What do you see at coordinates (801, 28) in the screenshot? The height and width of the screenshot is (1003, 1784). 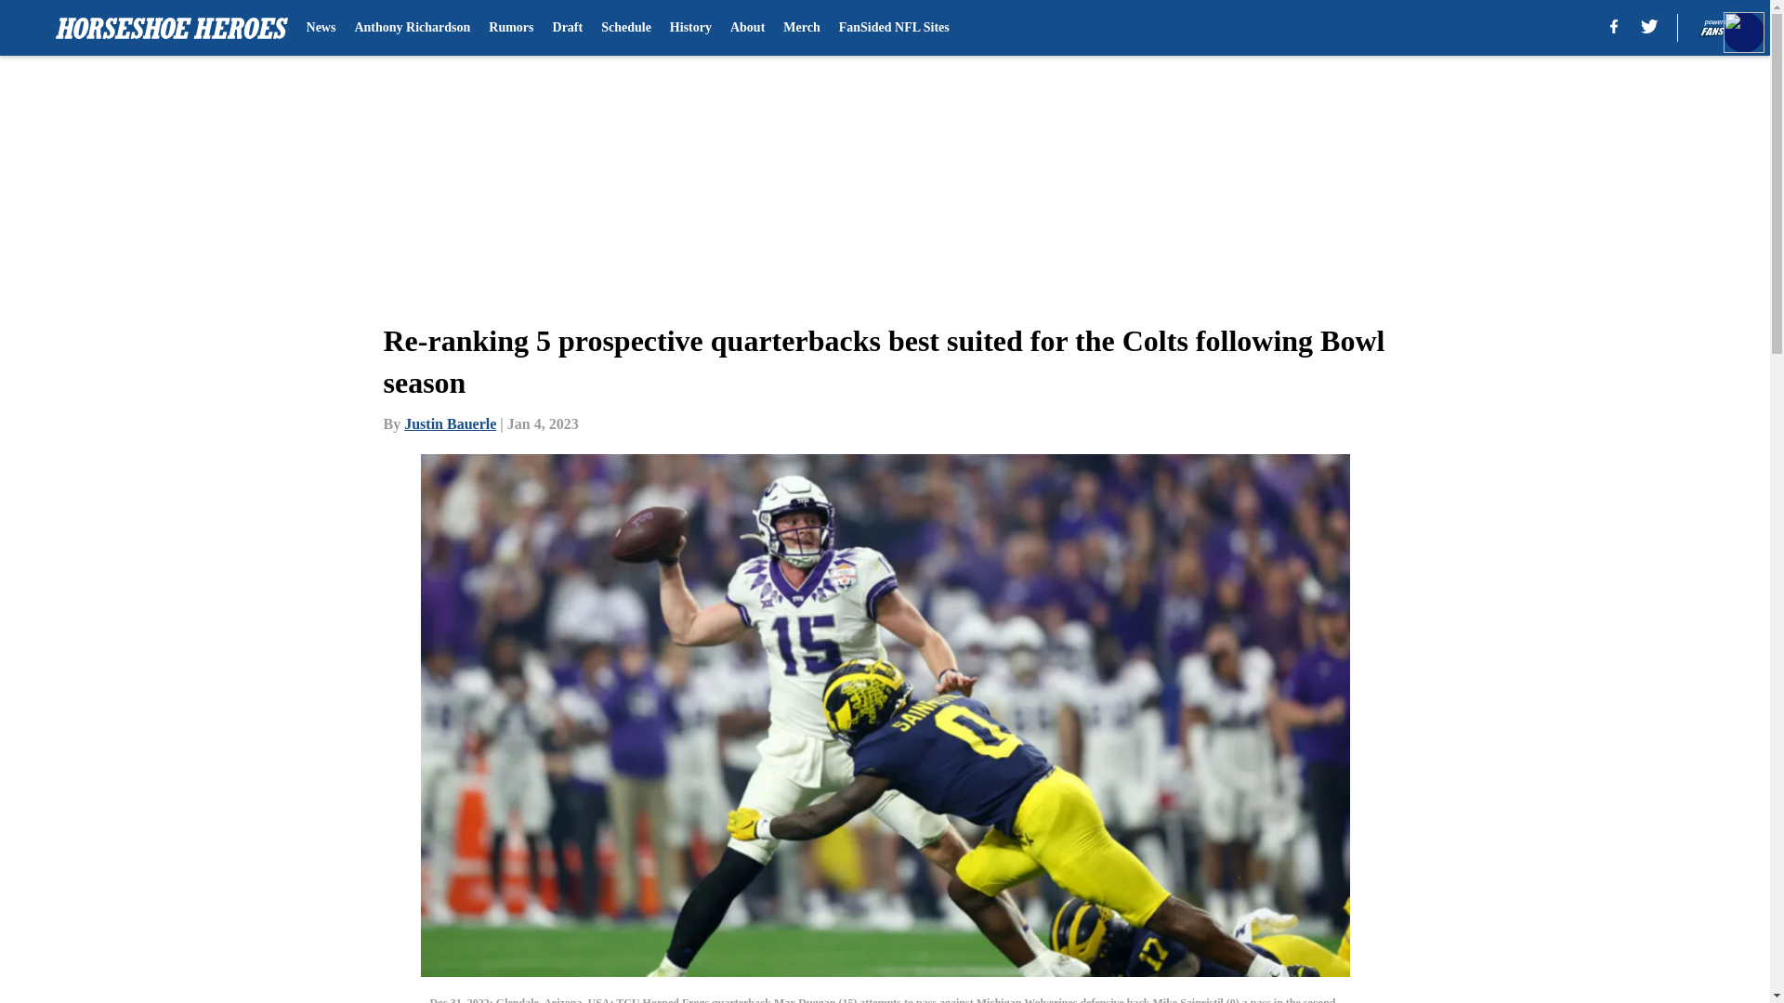 I see `Merch` at bounding box center [801, 28].